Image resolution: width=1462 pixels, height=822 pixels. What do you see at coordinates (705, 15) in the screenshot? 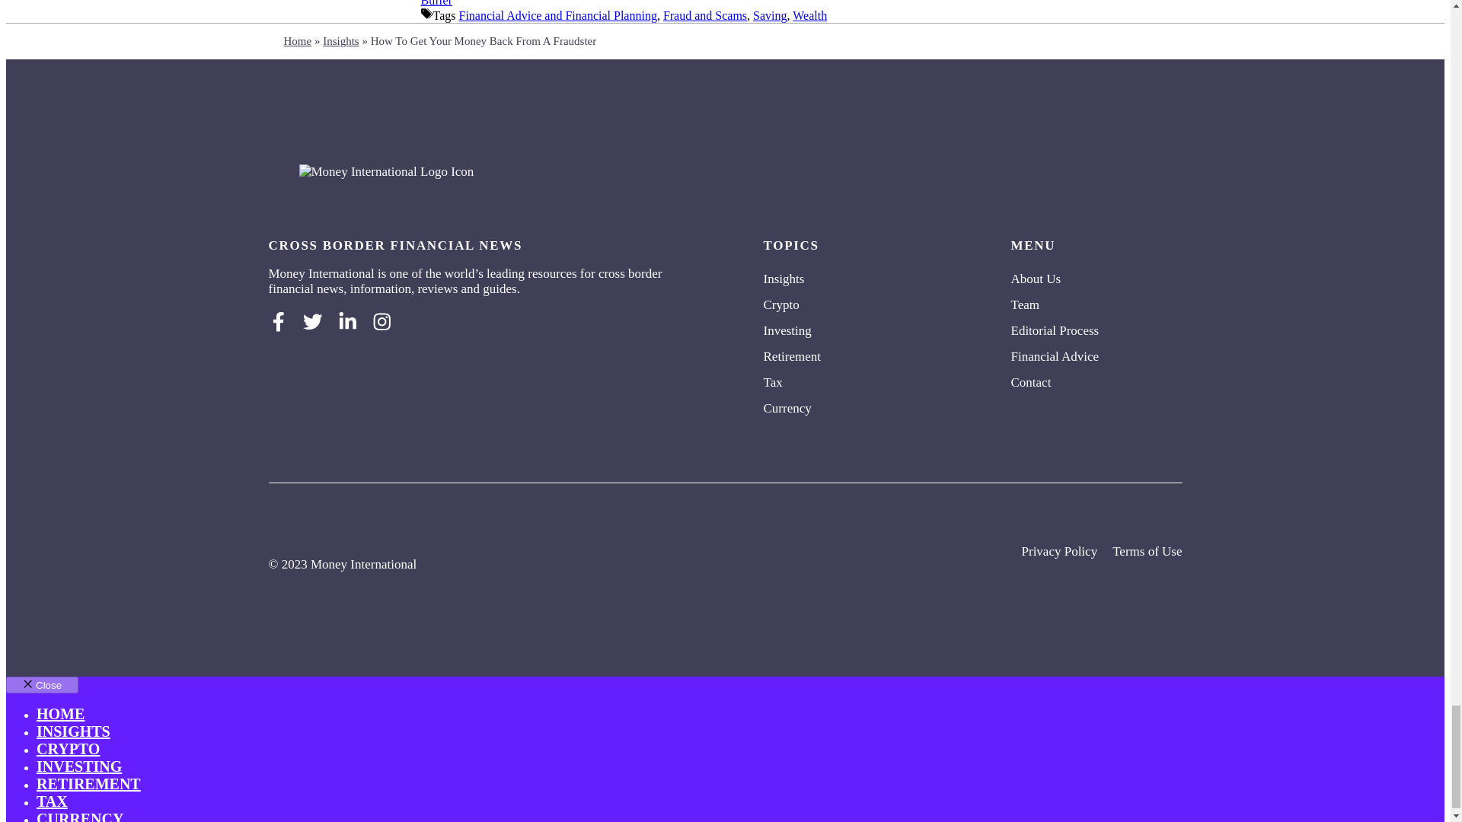
I see `Fraud and Scams` at bounding box center [705, 15].